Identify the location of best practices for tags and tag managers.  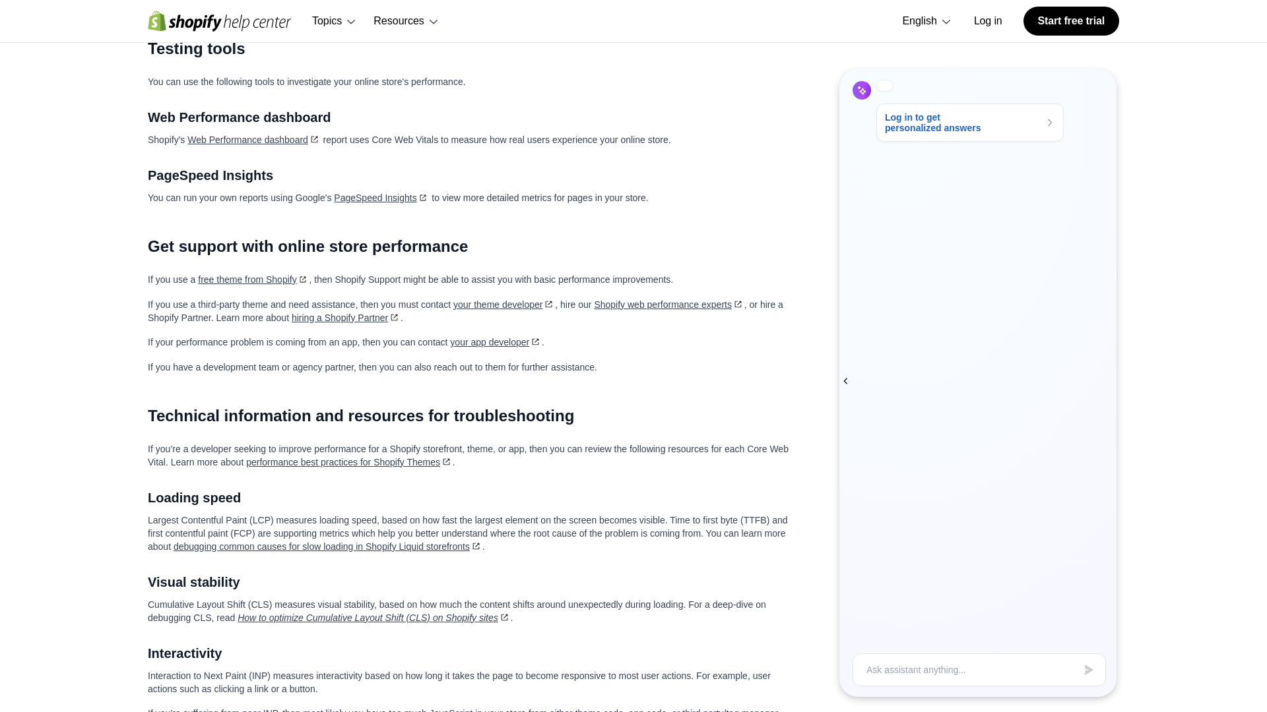
(599, 3).